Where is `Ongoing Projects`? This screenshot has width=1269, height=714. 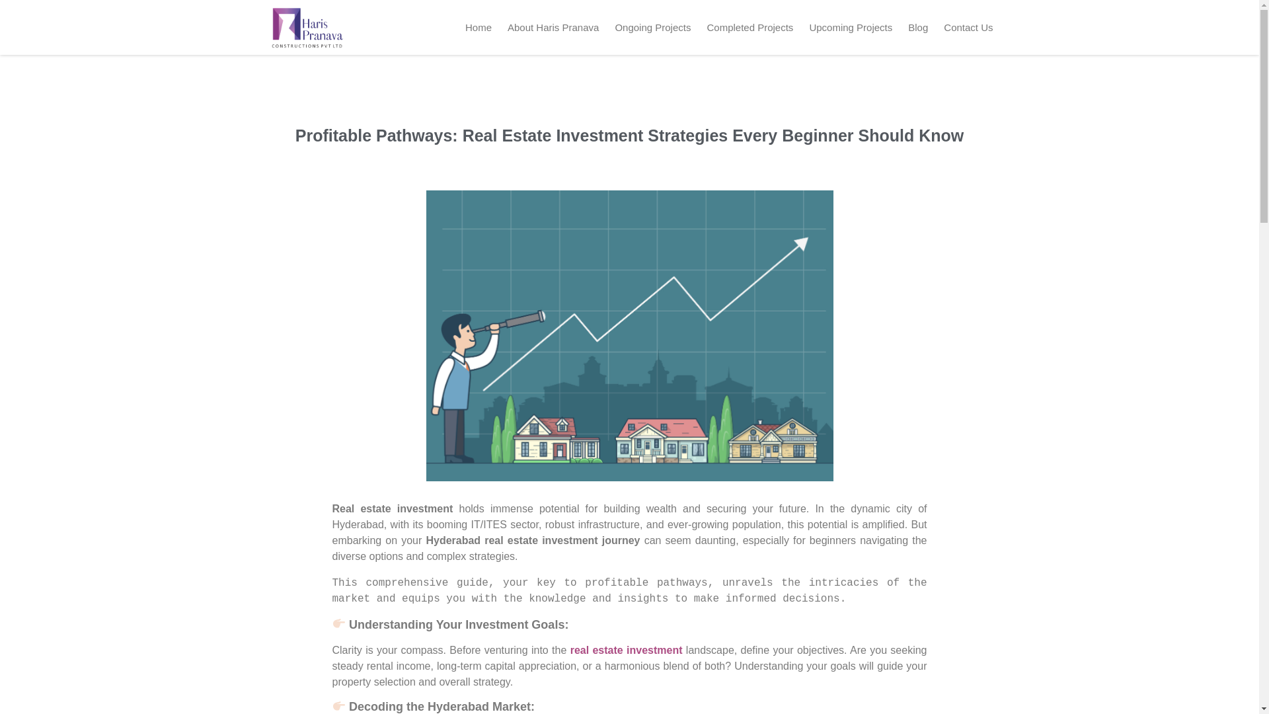
Ongoing Projects is located at coordinates (652, 27).